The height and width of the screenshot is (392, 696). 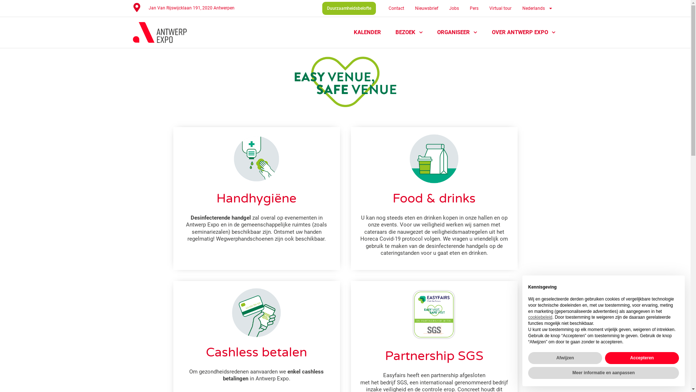 What do you see at coordinates (540, 317) in the screenshot?
I see `cookiebeleid` at bounding box center [540, 317].